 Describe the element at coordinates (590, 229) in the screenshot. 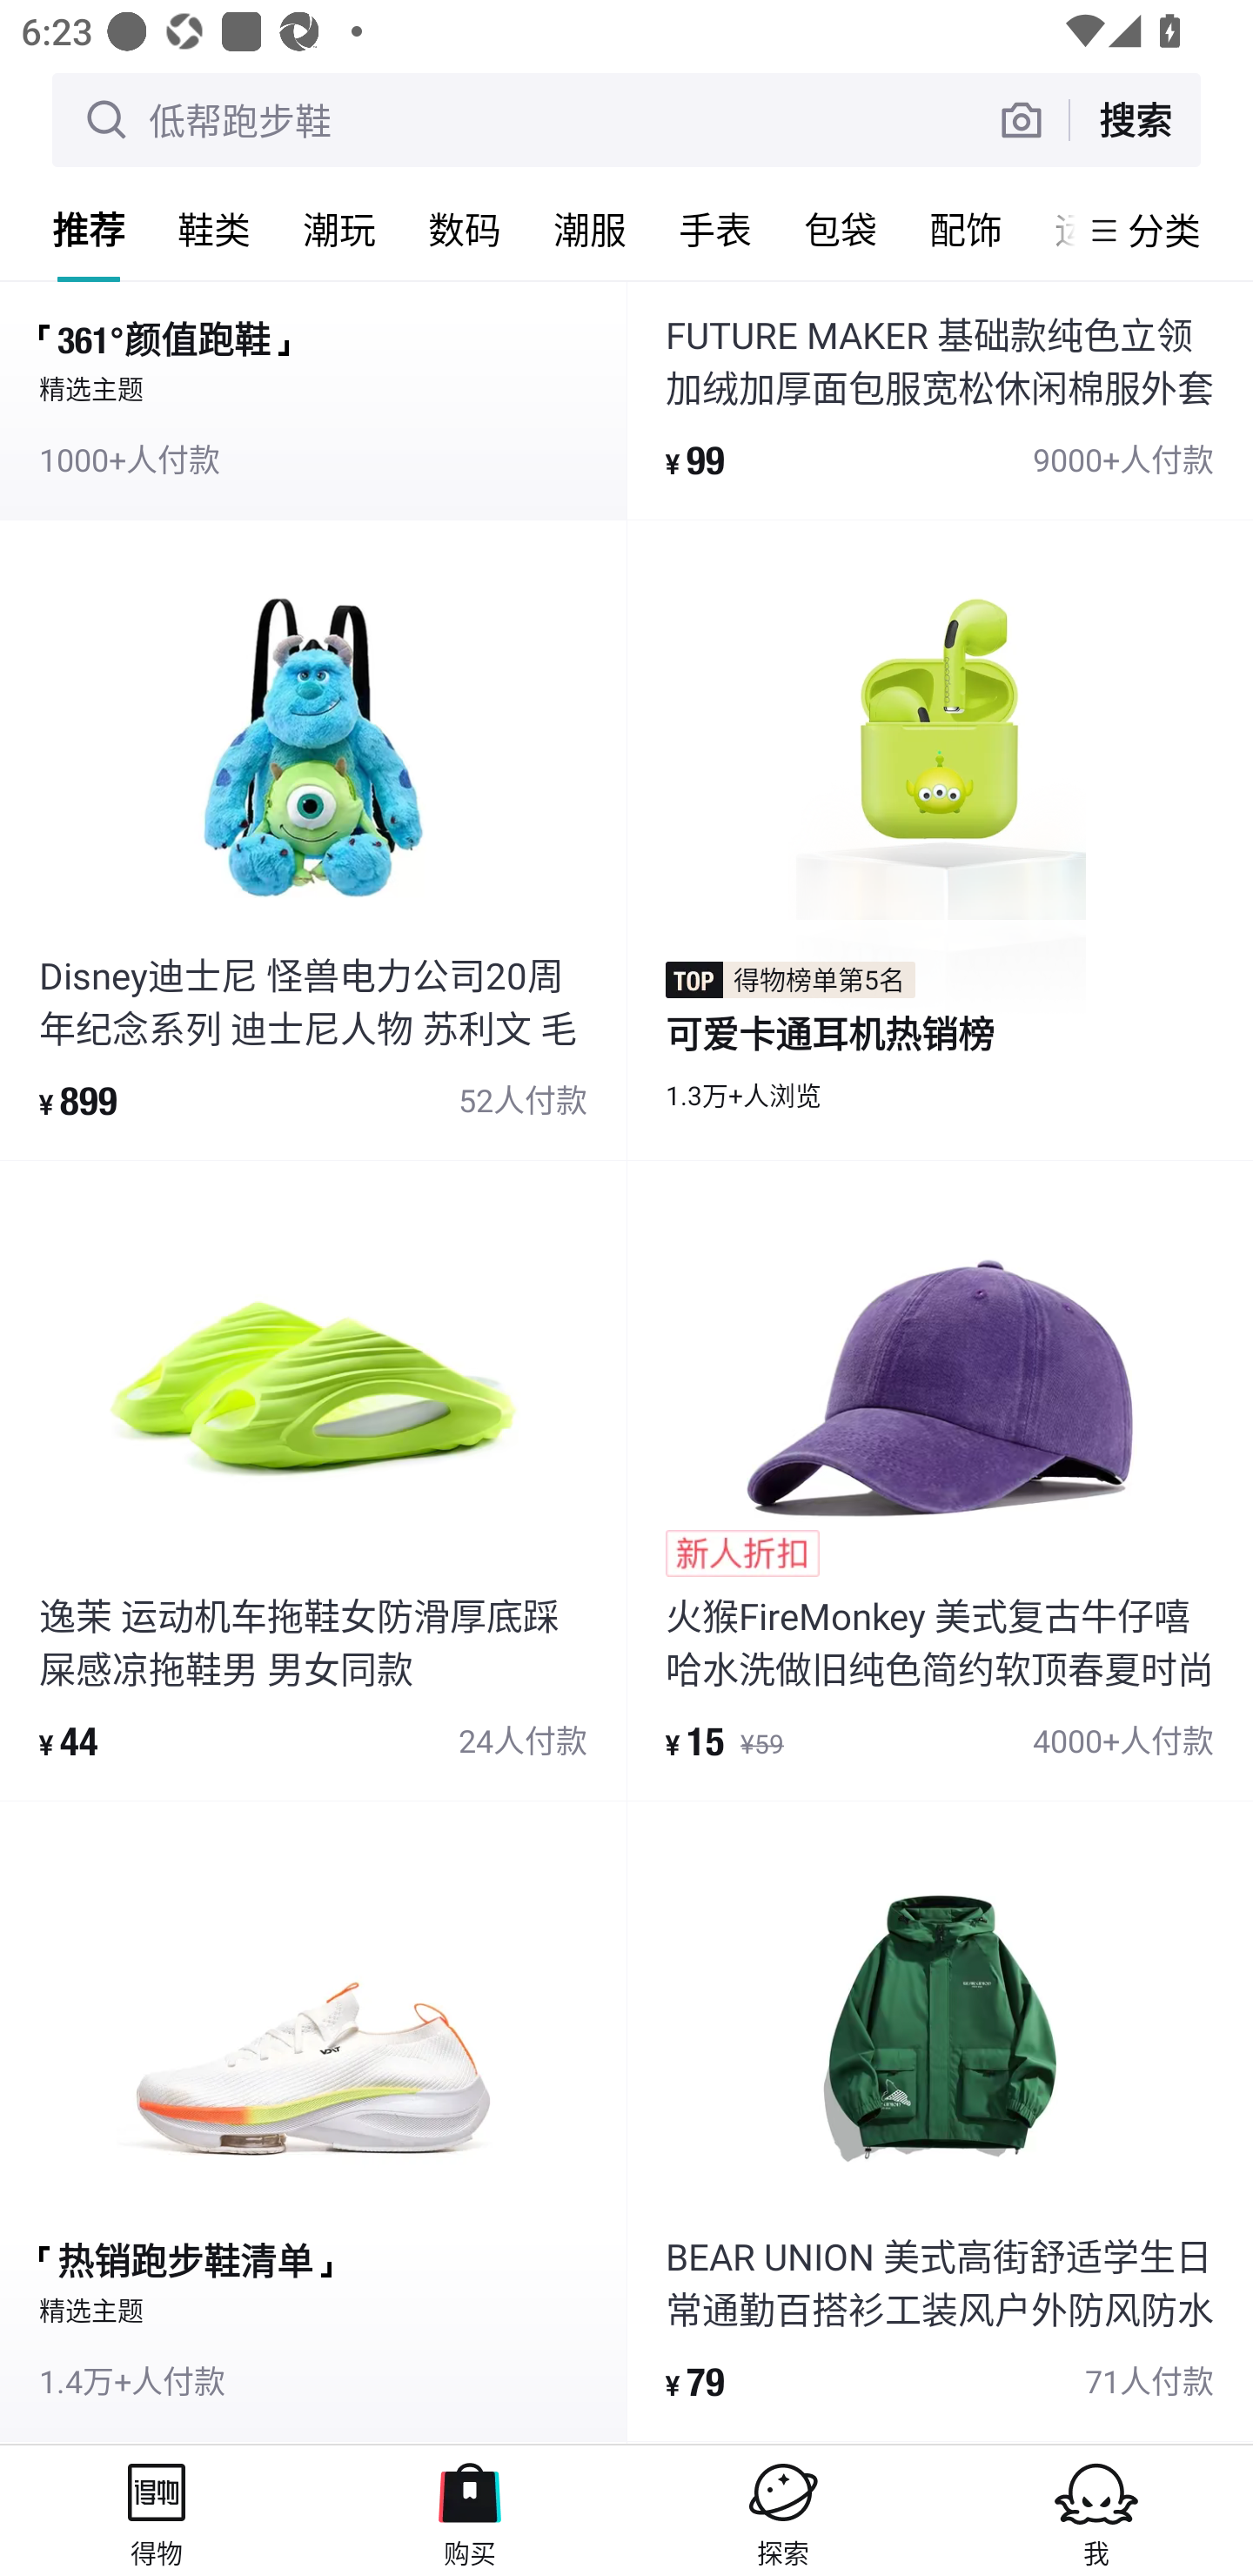

I see `潮服` at that location.